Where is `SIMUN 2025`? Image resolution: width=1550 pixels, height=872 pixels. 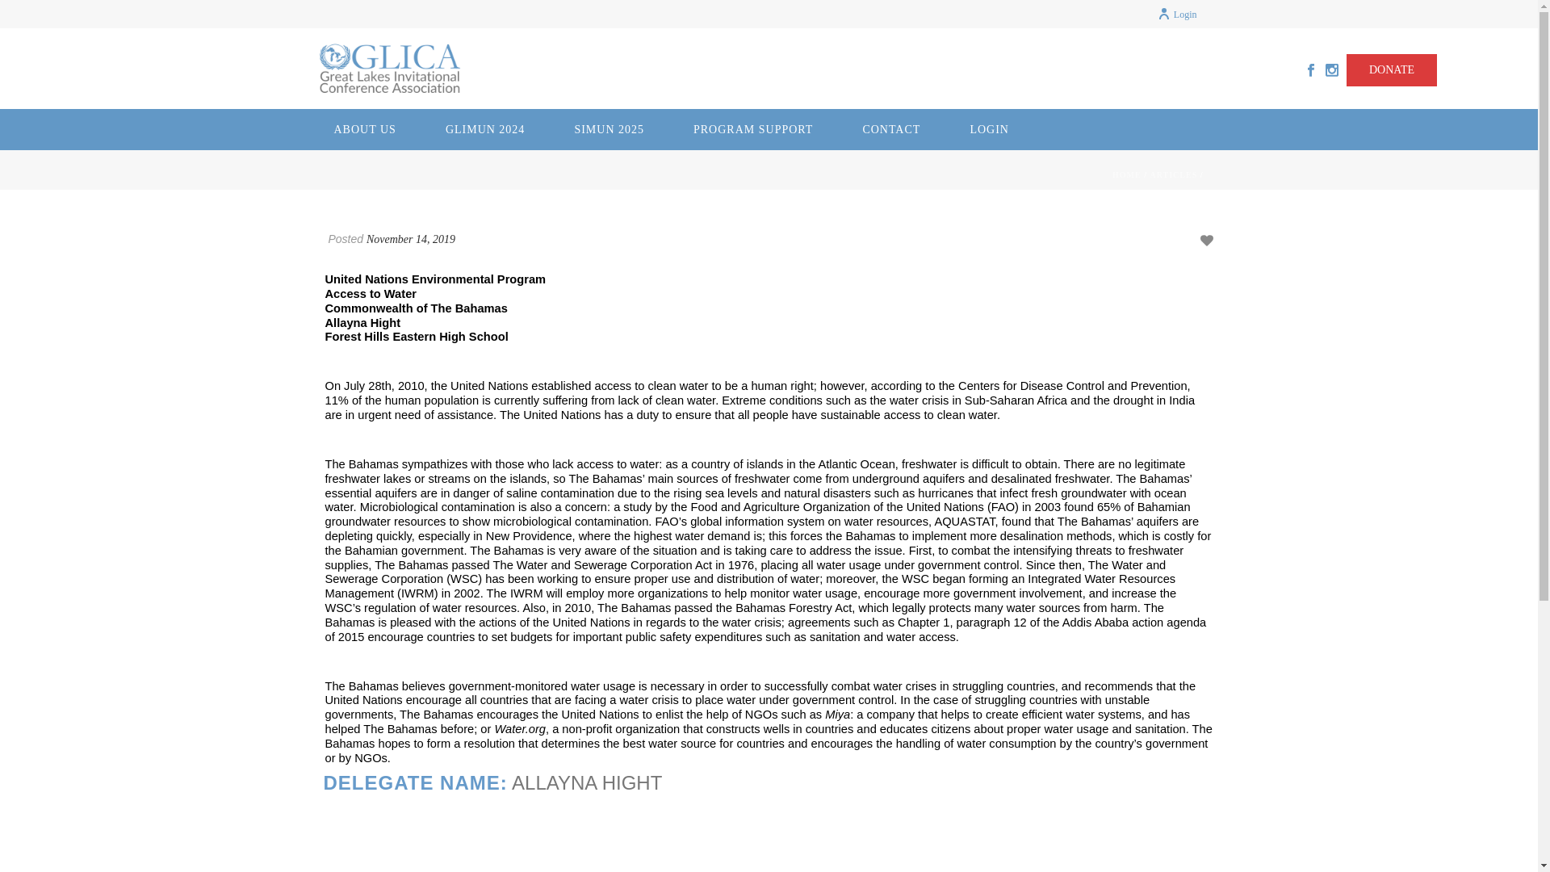 SIMUN 2025 is located at coordinates (609, 129).